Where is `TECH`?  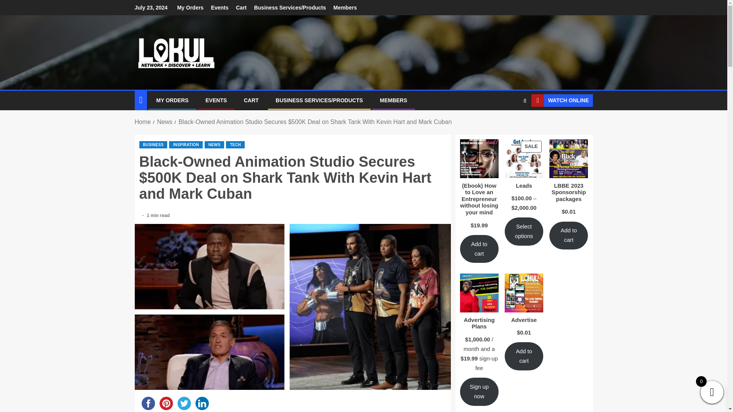 TECH is located at coordinates (235, 145).